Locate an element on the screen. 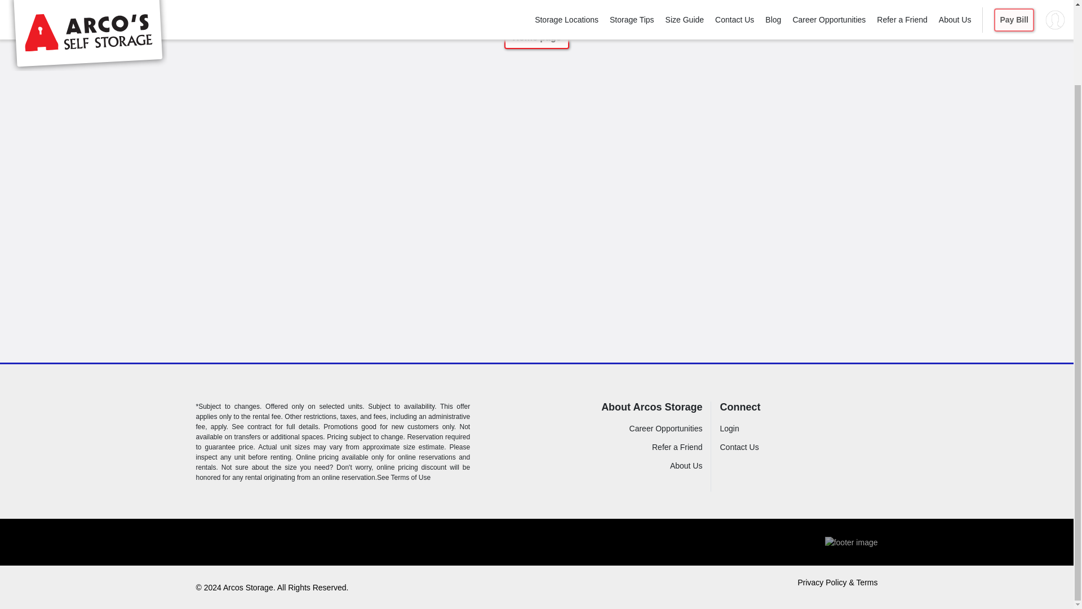 This screenshot has height=609, width=1082. Contact Us is located at coordinates (769, 447).